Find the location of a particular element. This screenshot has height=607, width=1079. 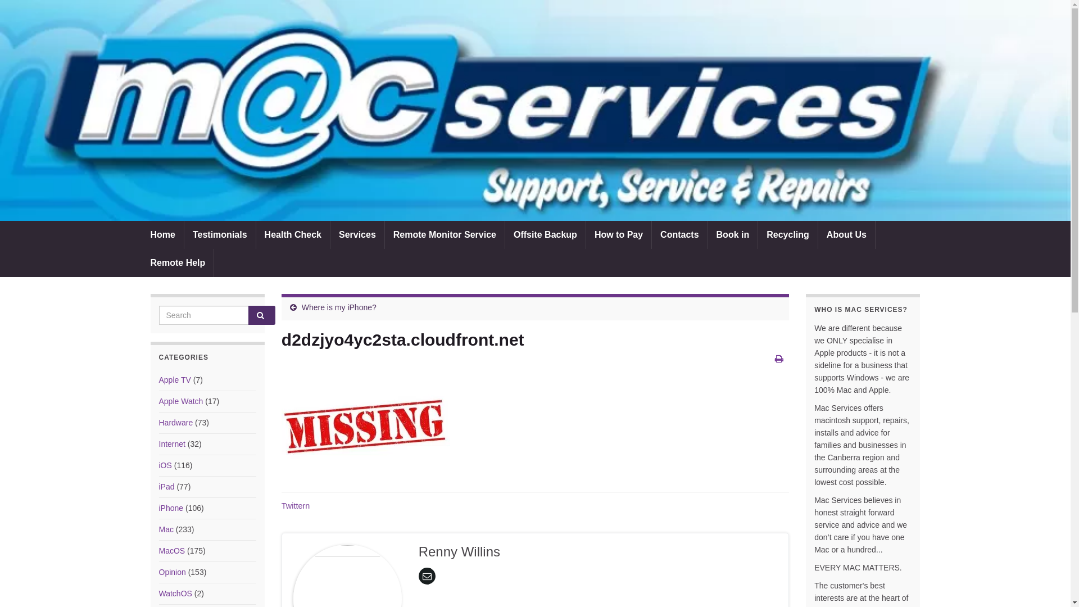

  is located at coordinates (535, 110).